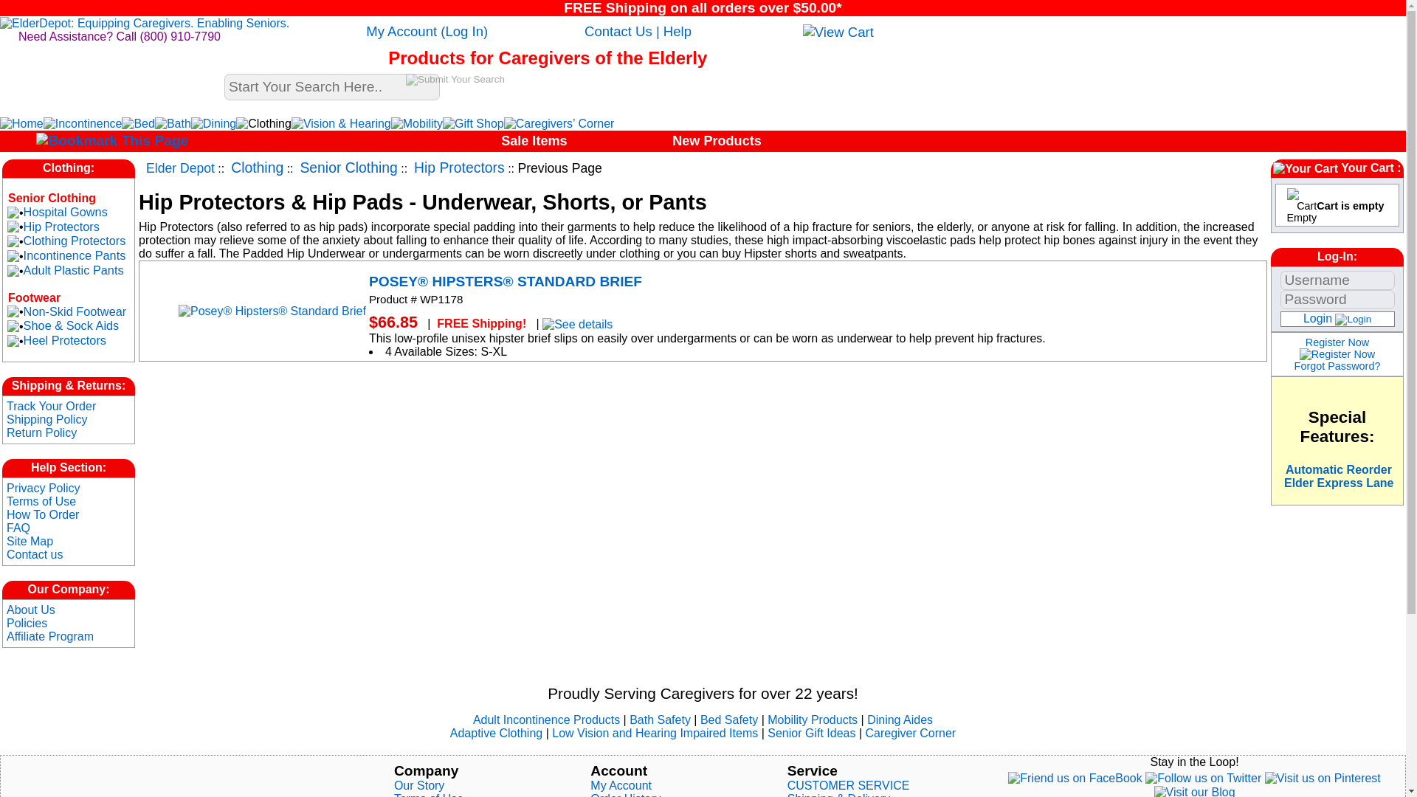 Image resolution: width=1417 pixels, height=797 pixels. Describe the element at coordinates (65, 339) in the screenshot. I see `Heel Protectors` at that location.